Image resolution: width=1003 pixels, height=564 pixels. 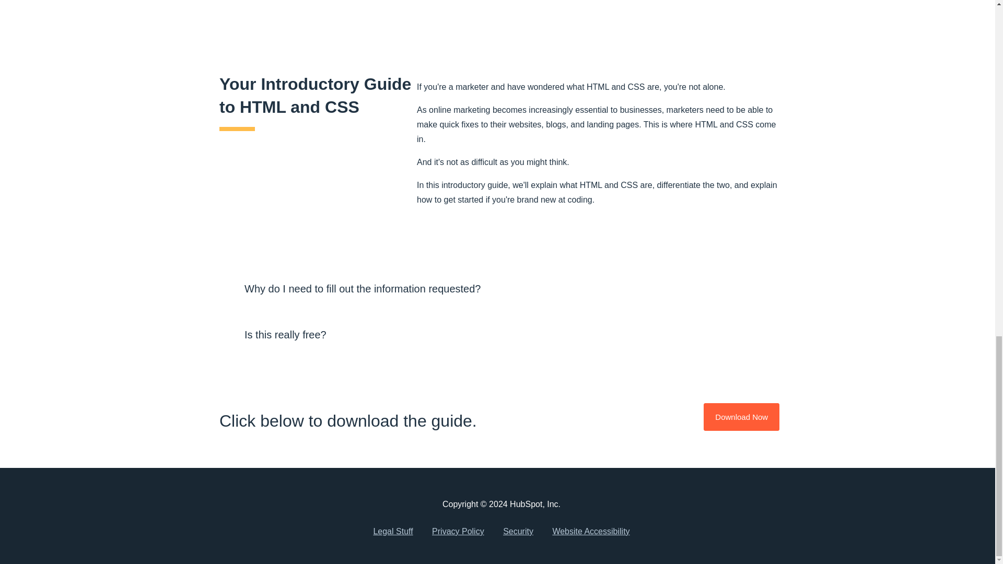 What do you see at coordinates (518, 532) in the screenshot?
I see `Security` at bounding box center [518, 532].